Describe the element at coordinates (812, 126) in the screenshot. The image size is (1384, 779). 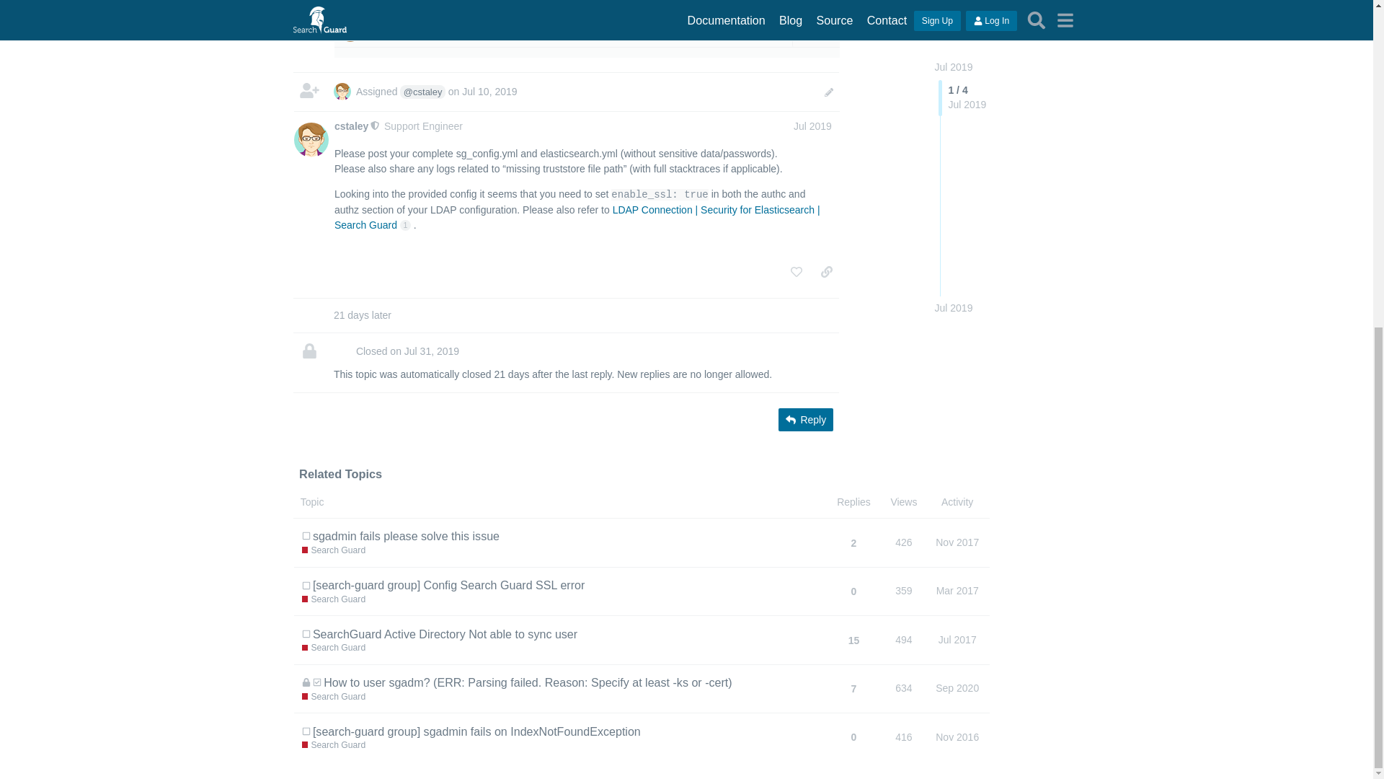
I see `Jul 2019` at that location.